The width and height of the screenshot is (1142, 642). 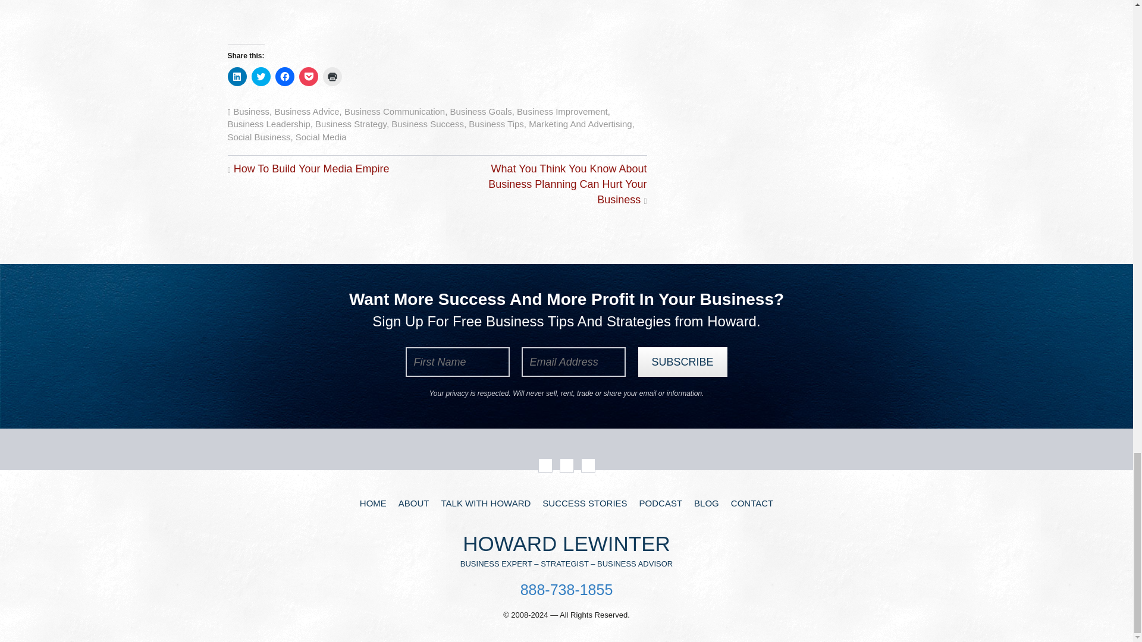 What do you see at coordinates (312, 169) in the screenshot?
I see `How To Build Your Media Empire` at bounding box center [312, 169].